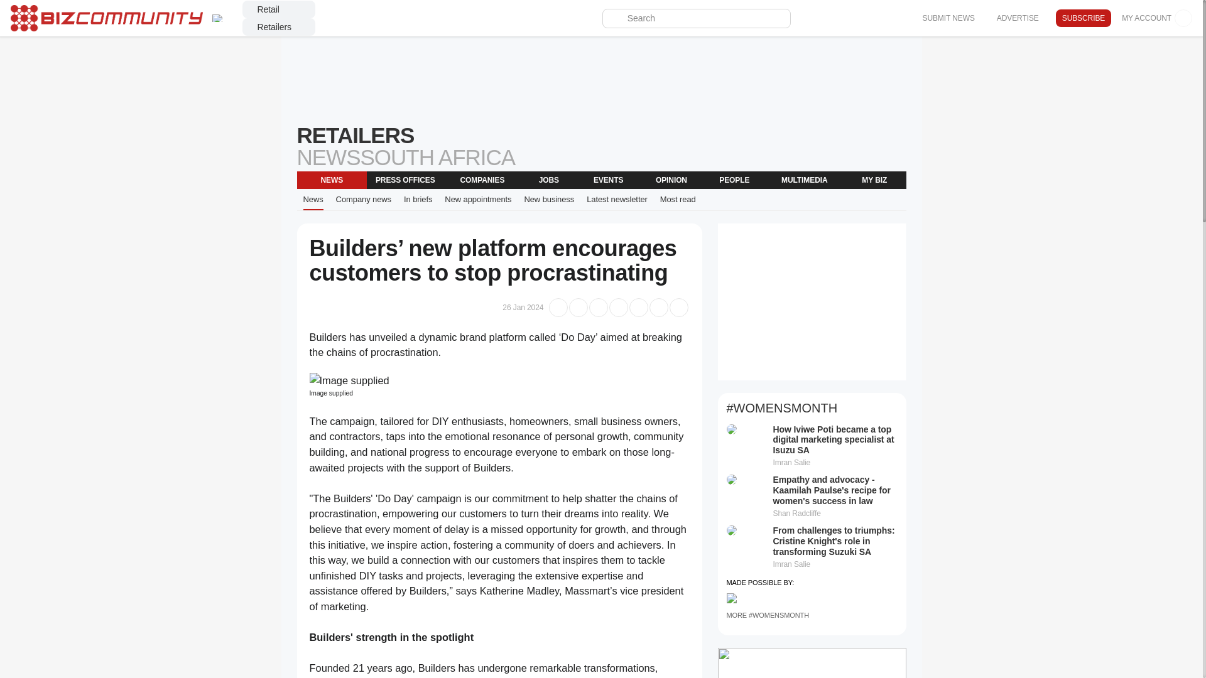 The image size is (1206, 678). What do you see at coordinates (278, 27) in the screenshot?
I see `Retailers` at bounding box center [278, 27].